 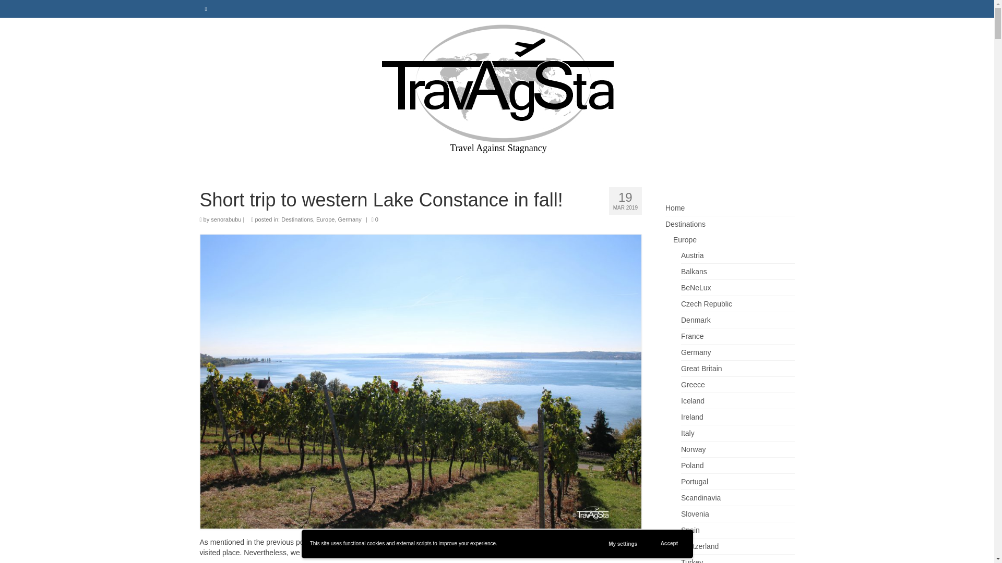 What do you see at coordinates (326, 219) in the screenshot?
I see `Europe` at bounding box center [326, 219].